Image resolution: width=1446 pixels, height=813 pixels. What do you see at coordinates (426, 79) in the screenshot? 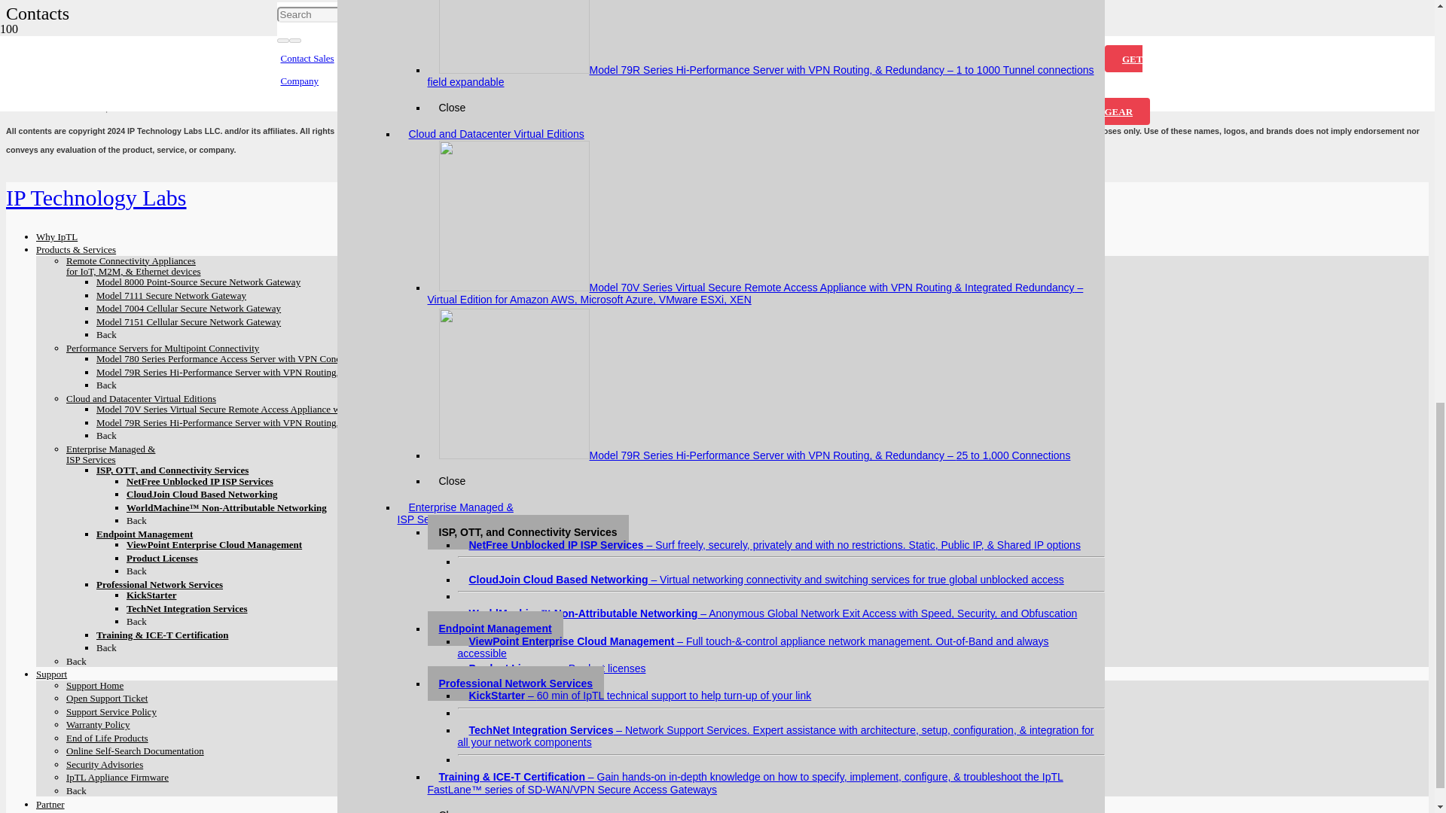
I see `Open Support Ticket` at bounding box center [426, 79].